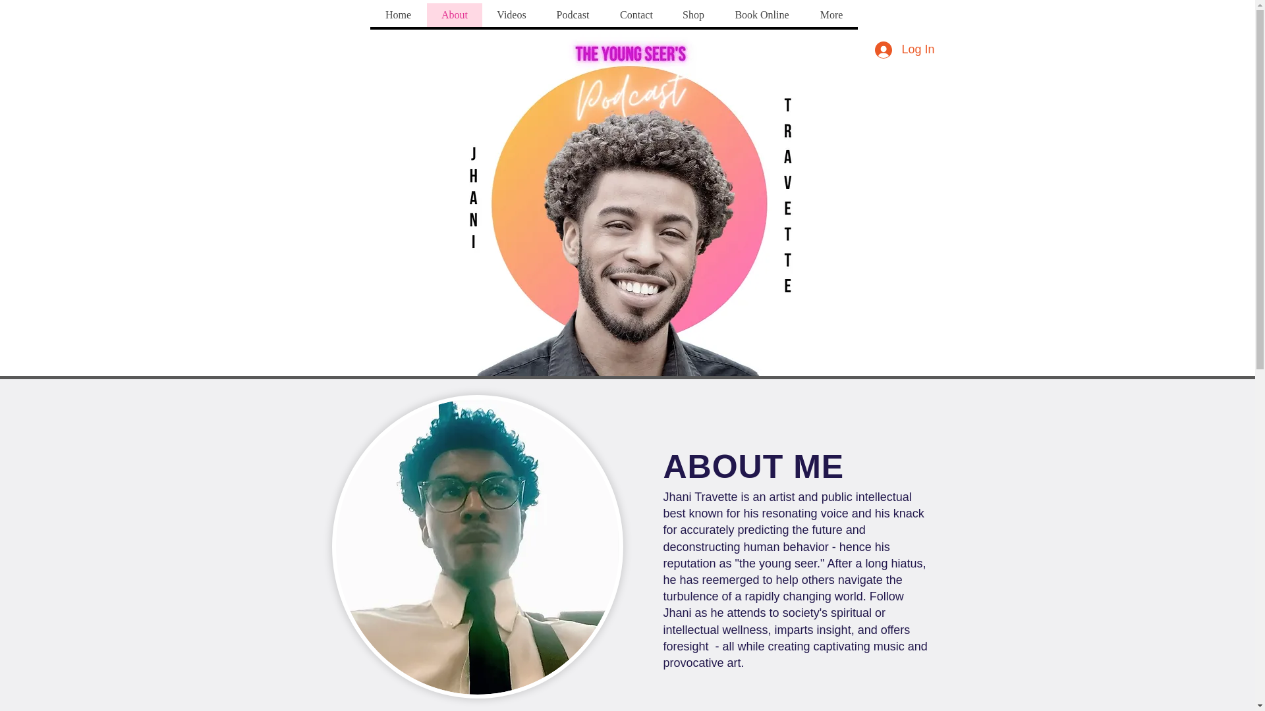  I want to click on Videos, so click(511, 15).